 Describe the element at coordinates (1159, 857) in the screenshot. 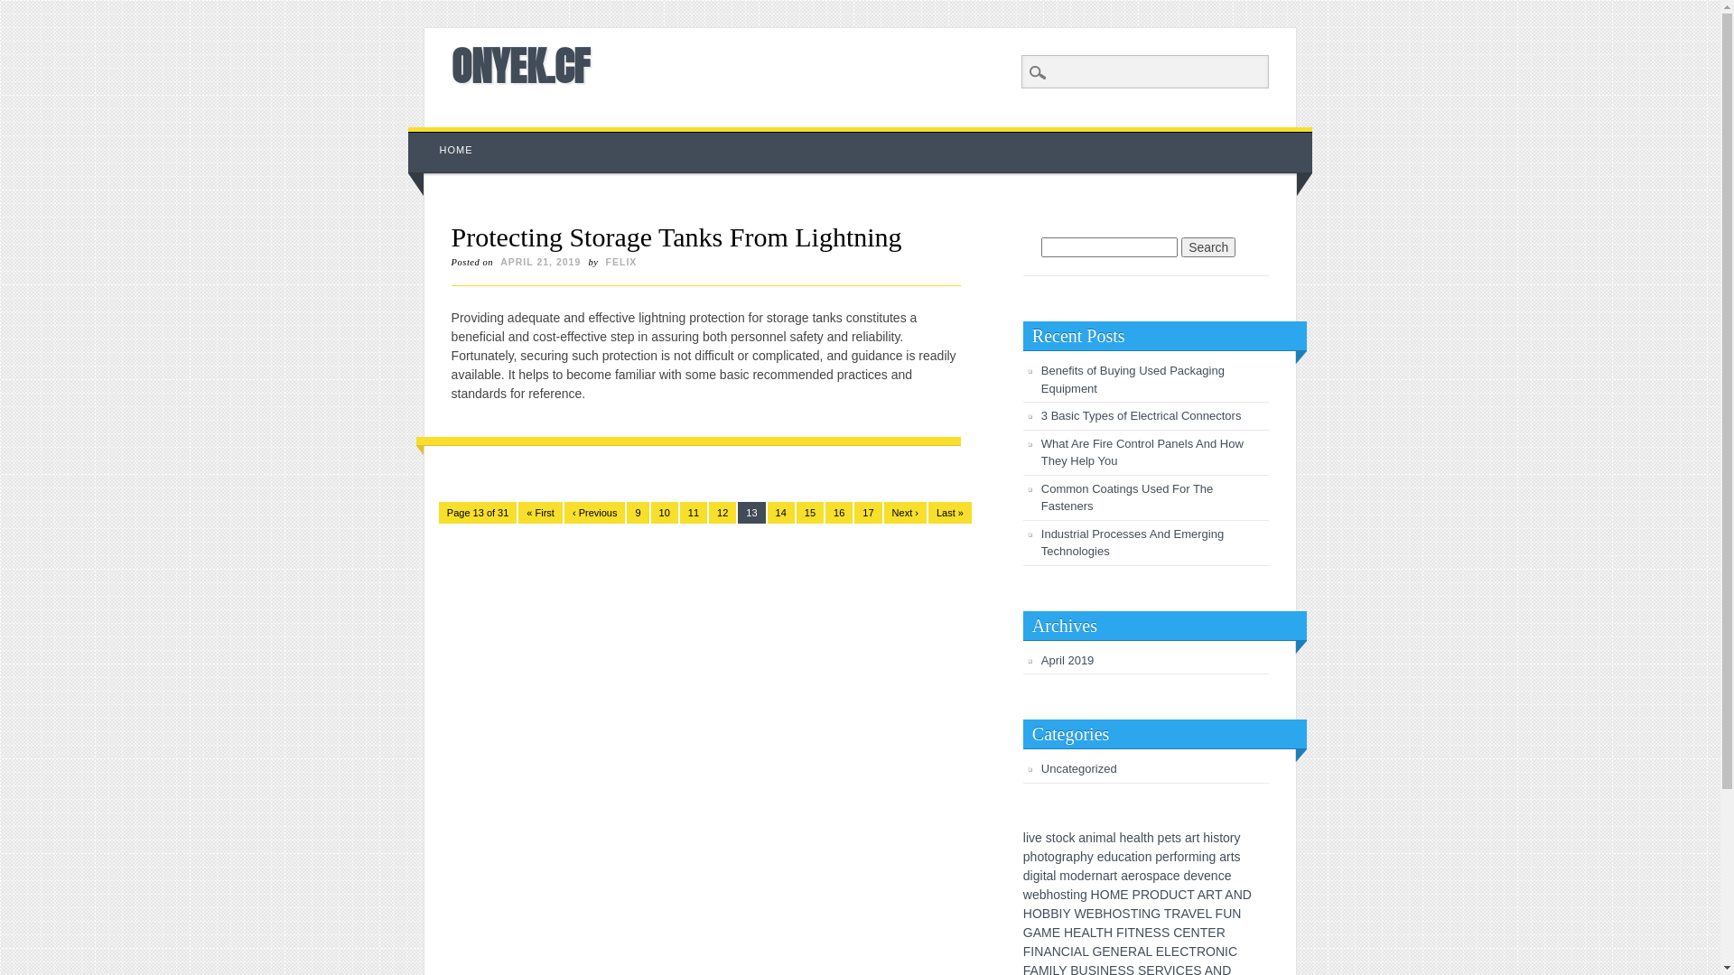

I see `p` at that location.